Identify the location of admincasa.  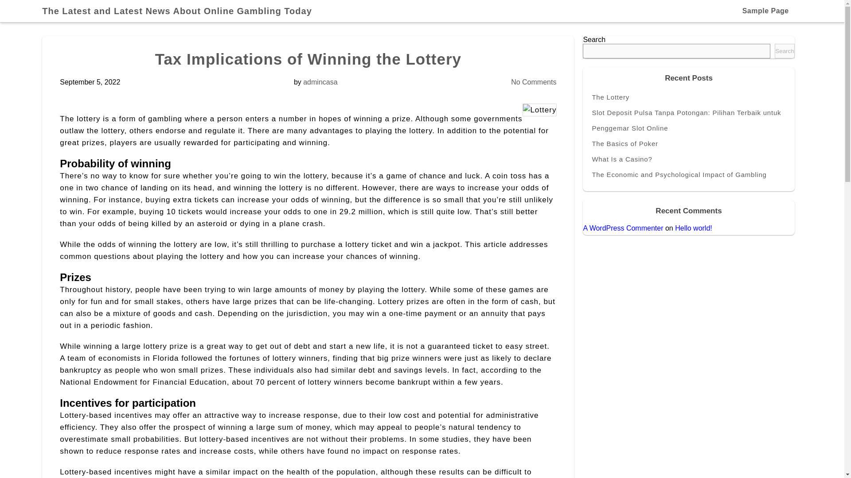
(320, 82).